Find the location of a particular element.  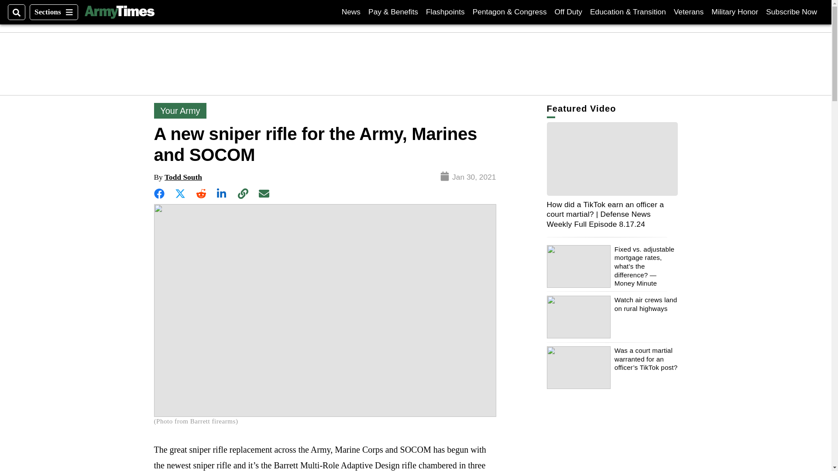

Off Duty is located at coordinates (735, 12).